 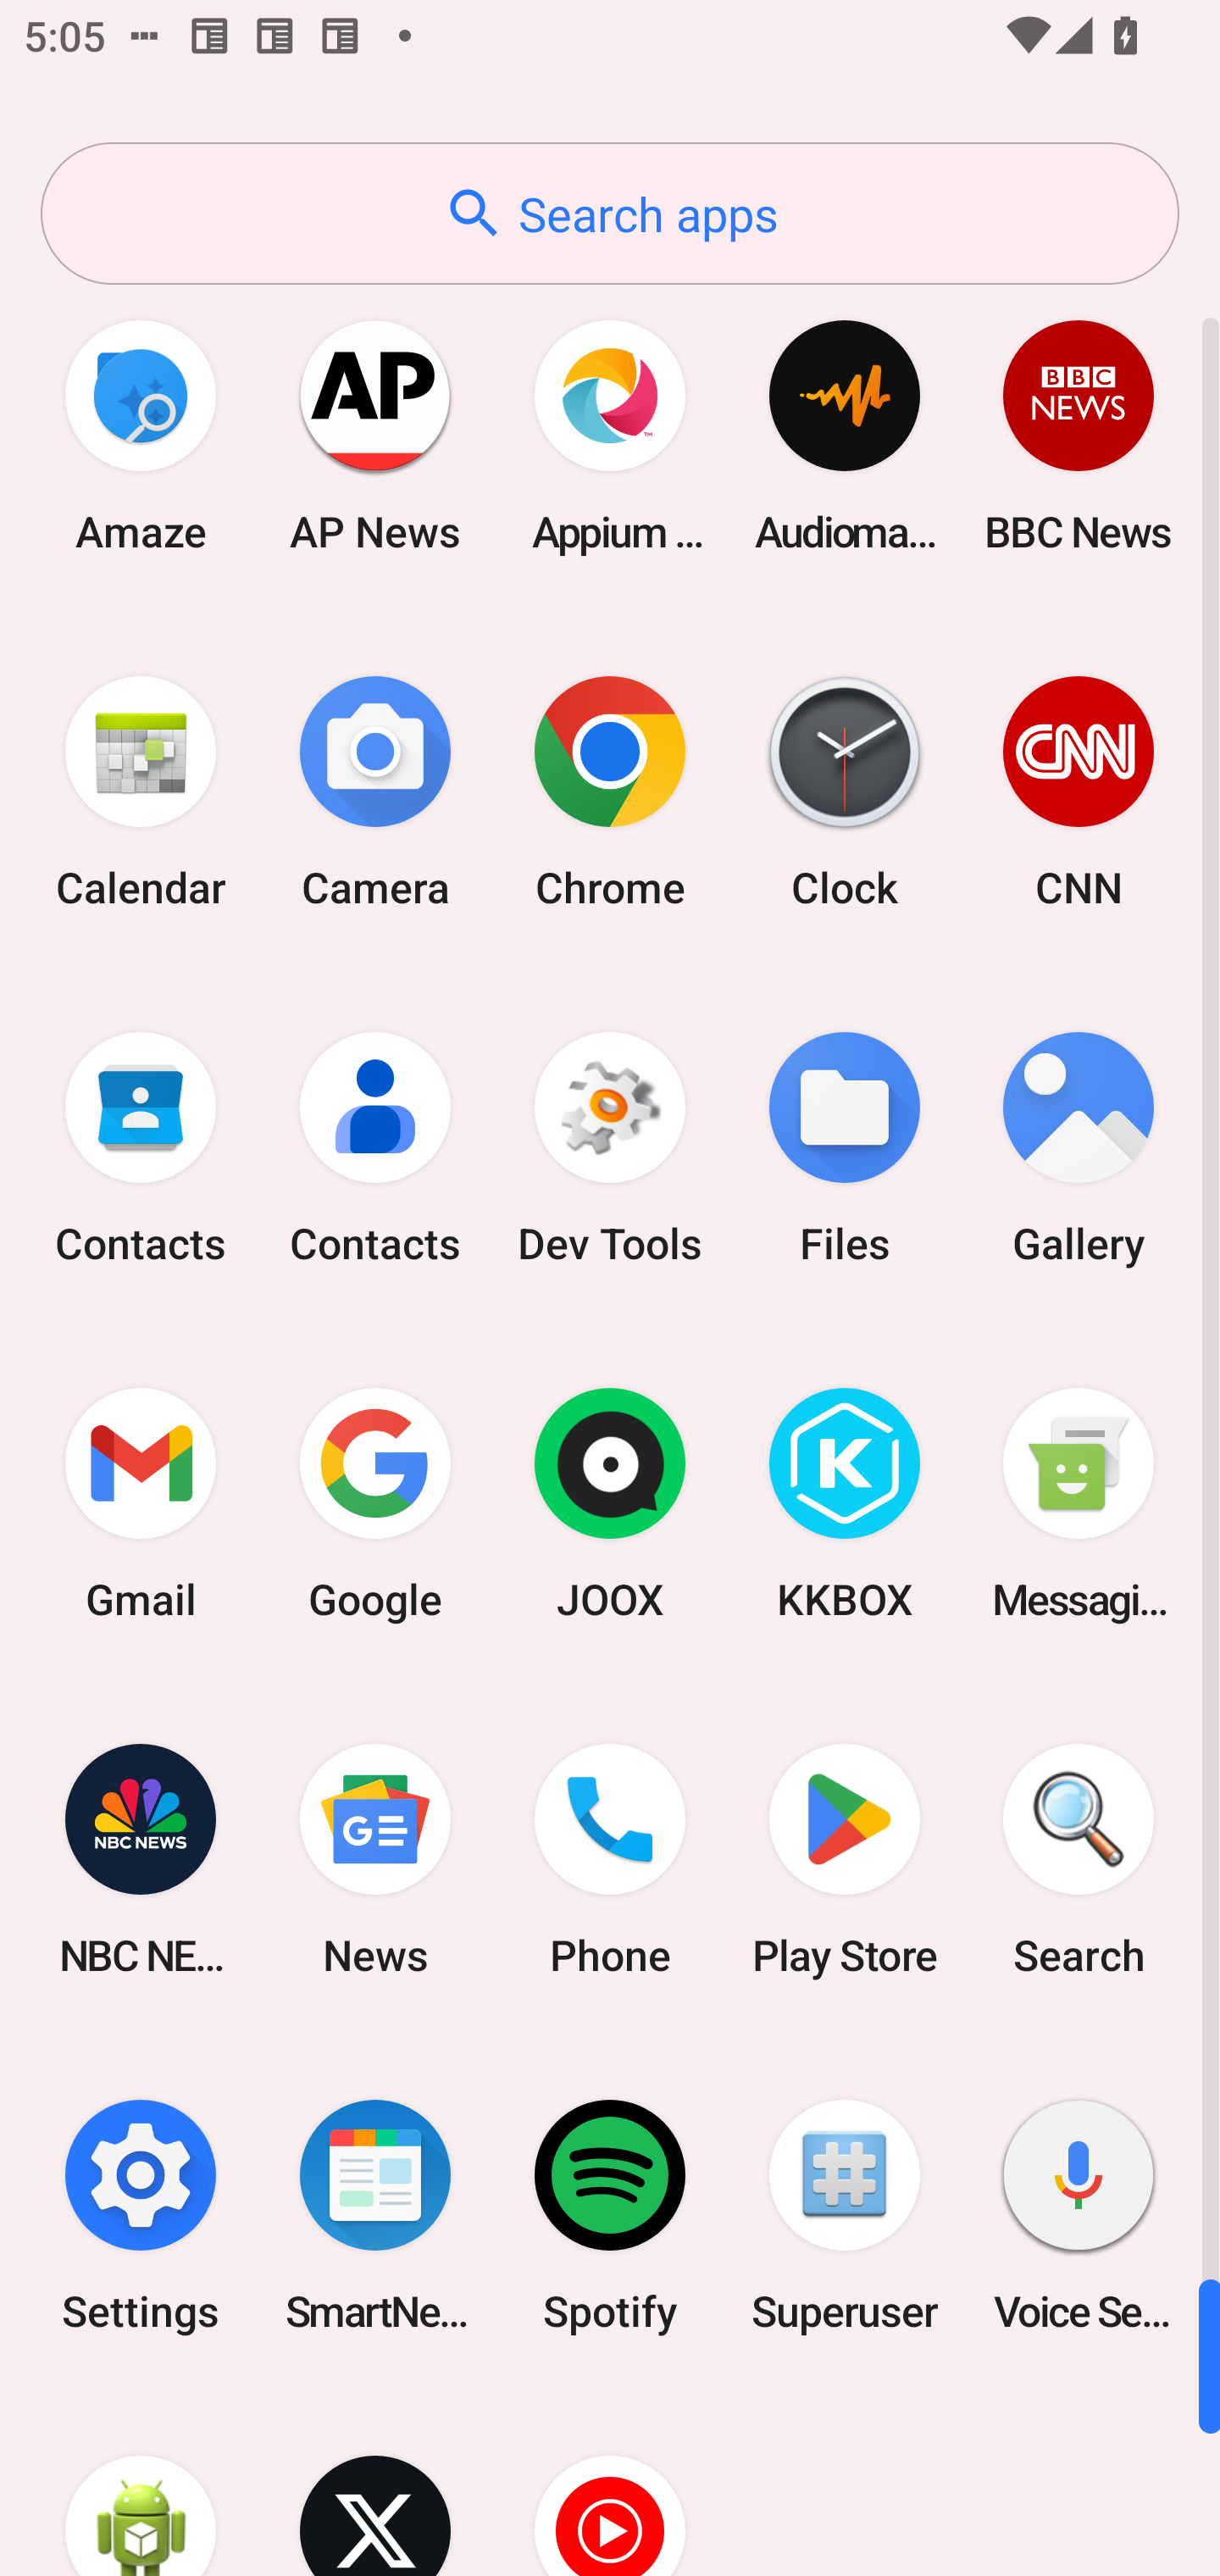 What do you see at coordinates (1079, 1504) in the screenshot?
I see `Messaging` at bounding box center [1079, 1504].